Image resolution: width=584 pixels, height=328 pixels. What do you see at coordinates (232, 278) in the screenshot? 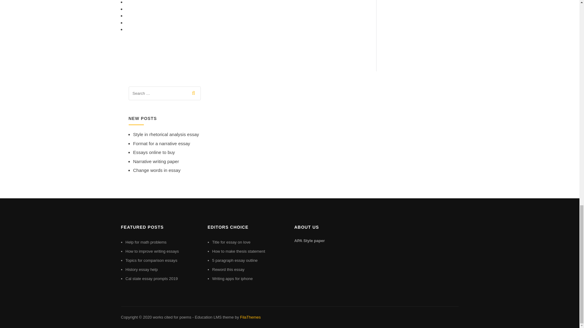
I see `Writing apps for iphone` at bounding box center [232, 278].